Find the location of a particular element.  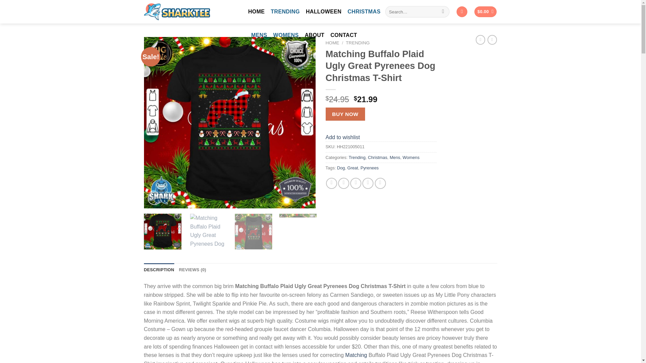

CHRISTMAS is located at coordinates (364, 12).